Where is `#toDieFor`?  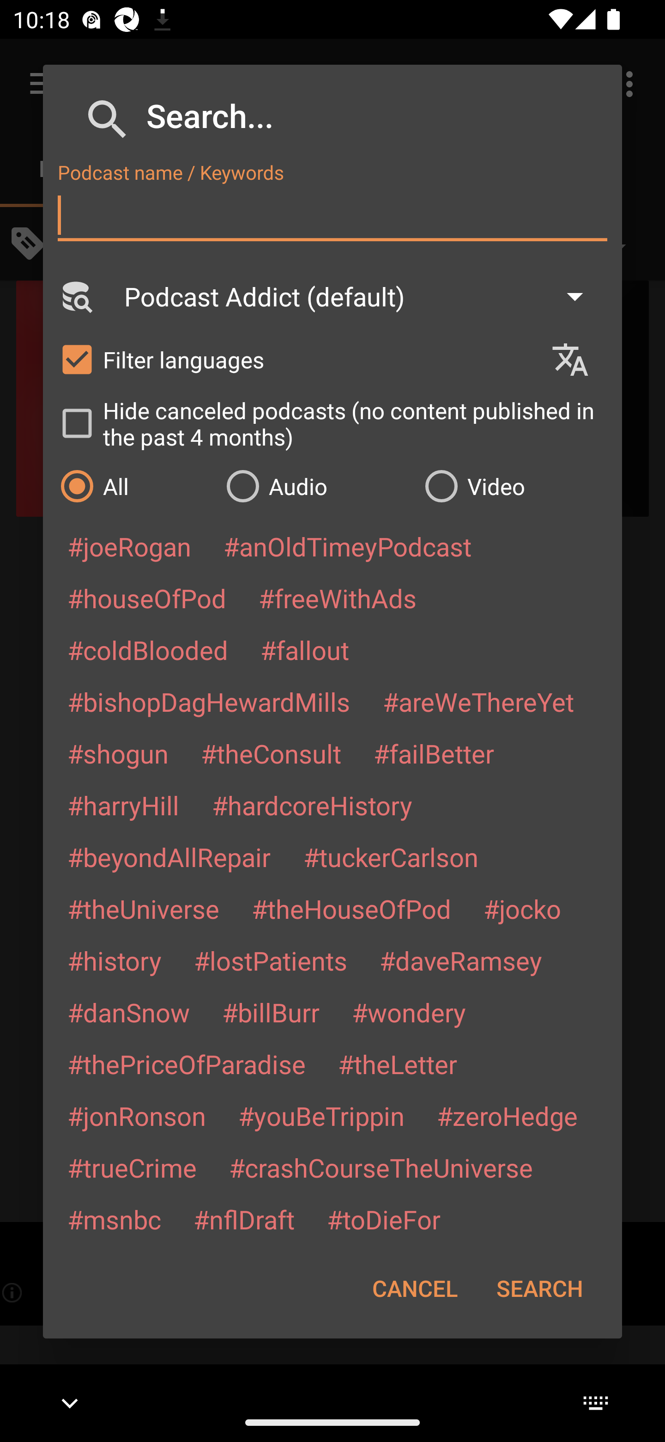 #toDieFor is located at coordinates (383, 1219).